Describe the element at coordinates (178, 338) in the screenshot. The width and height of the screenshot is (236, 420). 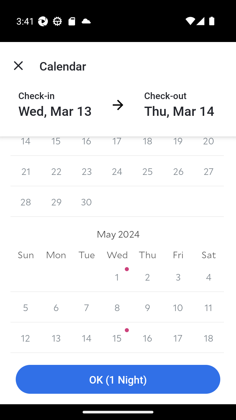
I see `17 17 May 2024` at that location.